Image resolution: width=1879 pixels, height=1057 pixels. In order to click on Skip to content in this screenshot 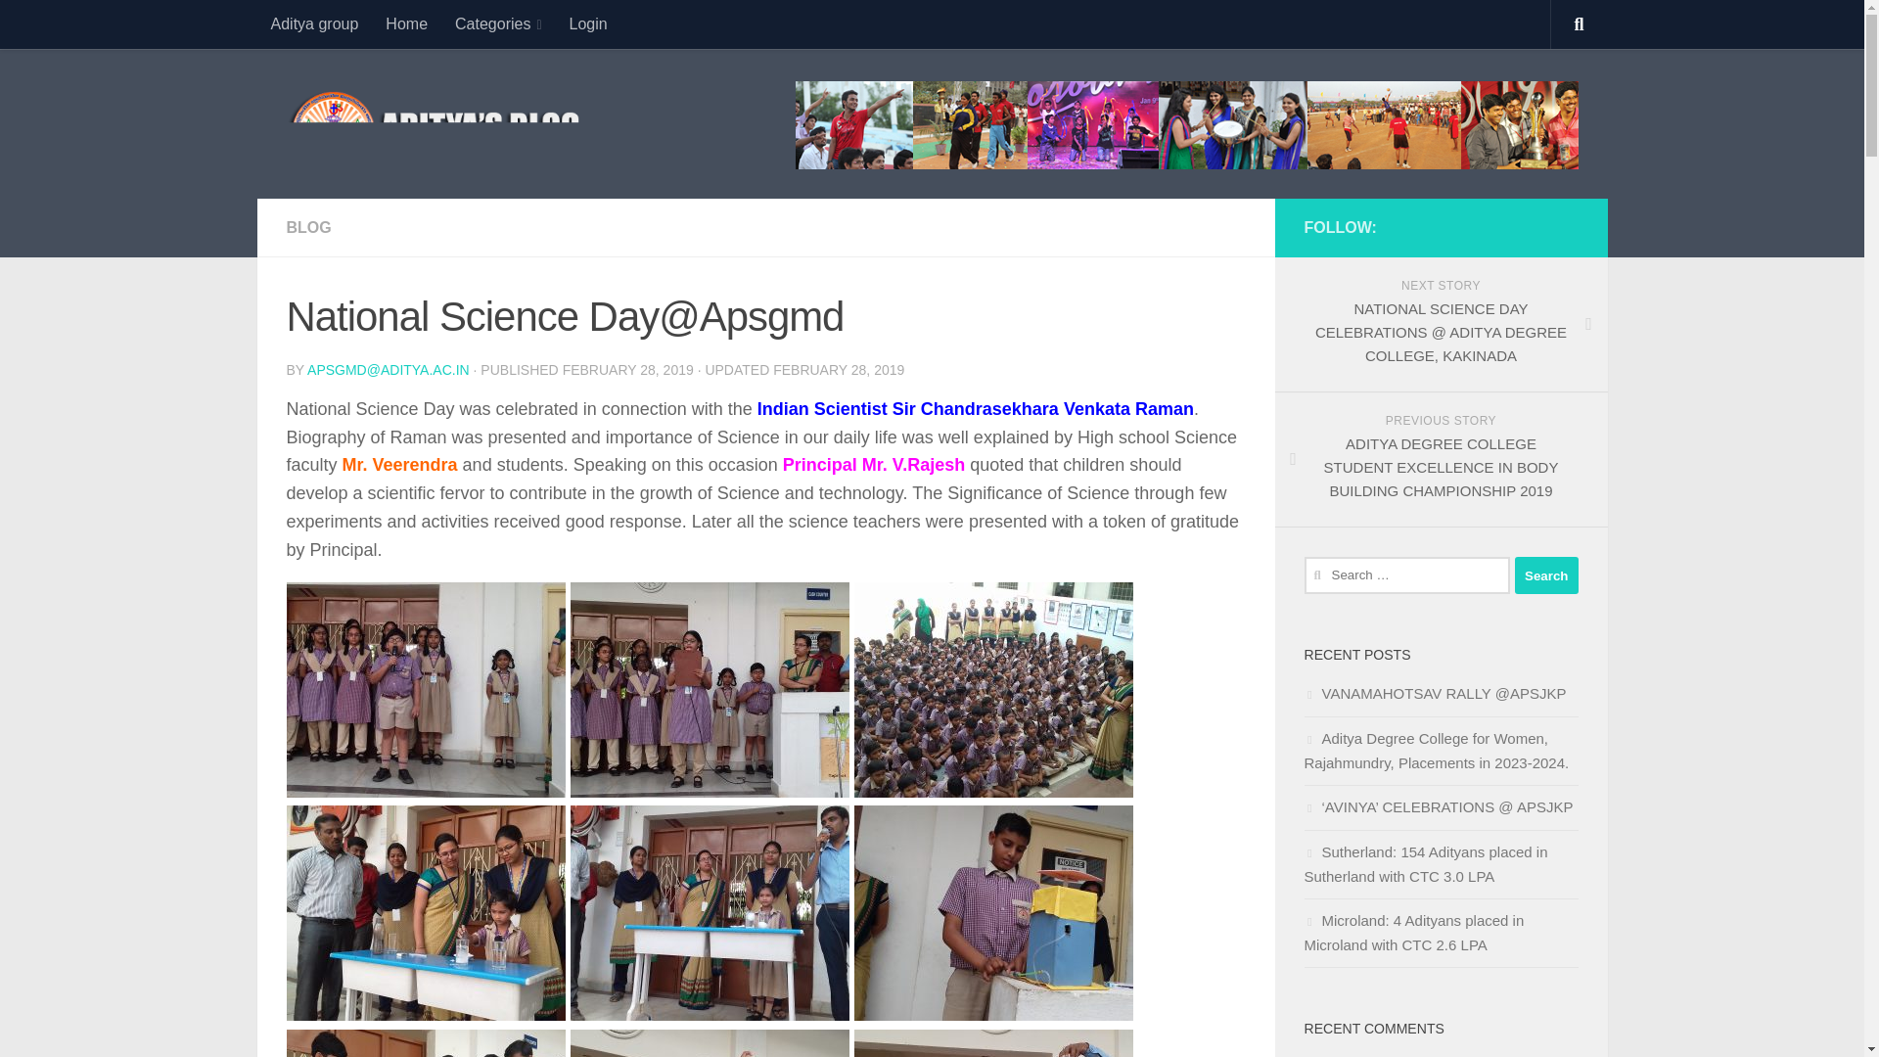, I will do `click(82, 26)`.